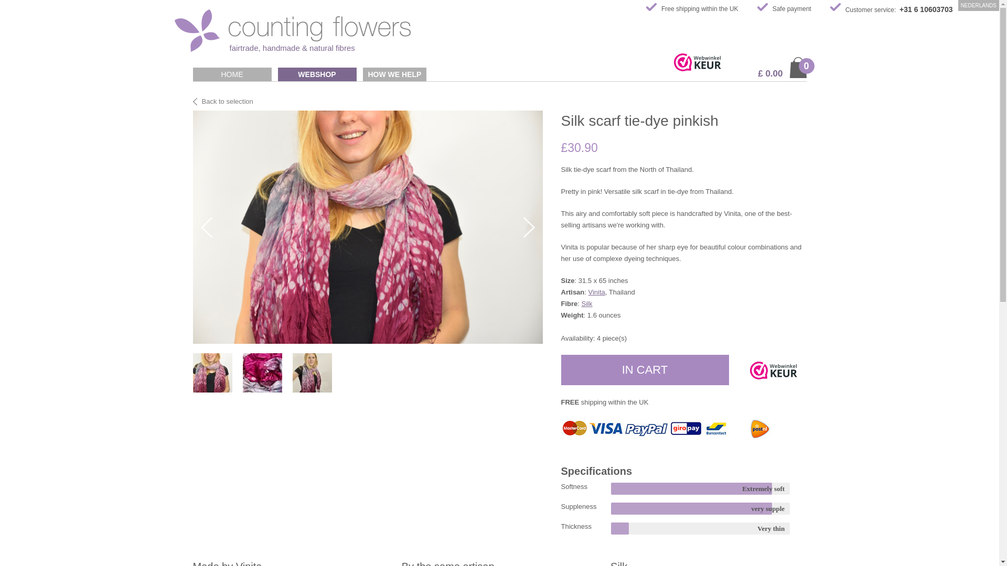 This screenshot has width=1007, height=566. Describe the element at coordinates (317, 74) in the screenshot. I see `WEBSHOP` at that location.